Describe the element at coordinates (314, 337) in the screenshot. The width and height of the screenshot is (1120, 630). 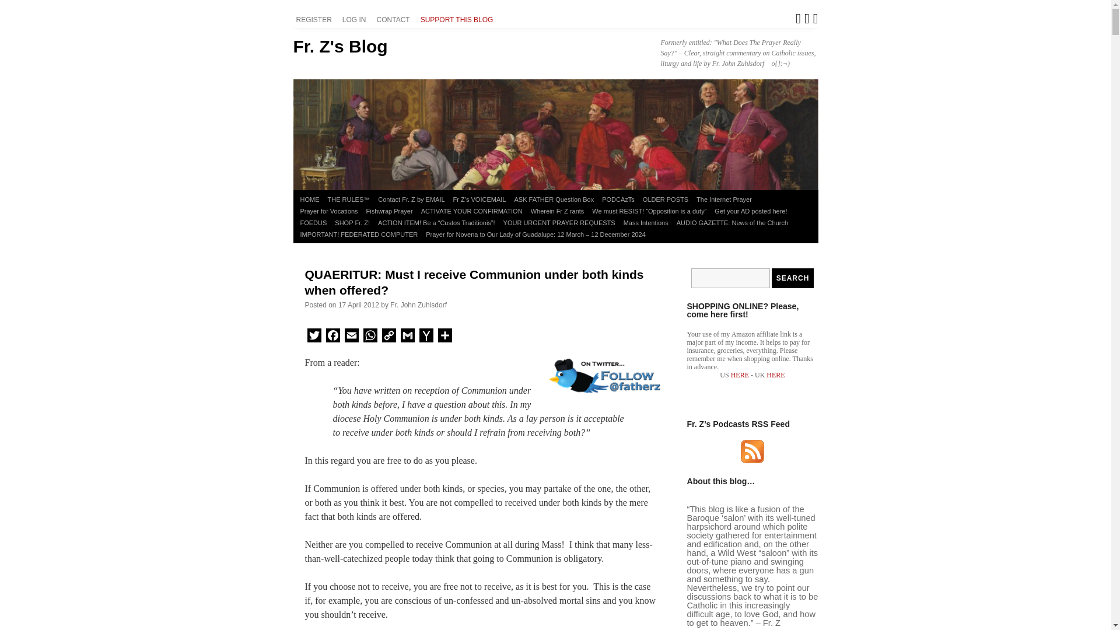
I see `Twitter` at that location.